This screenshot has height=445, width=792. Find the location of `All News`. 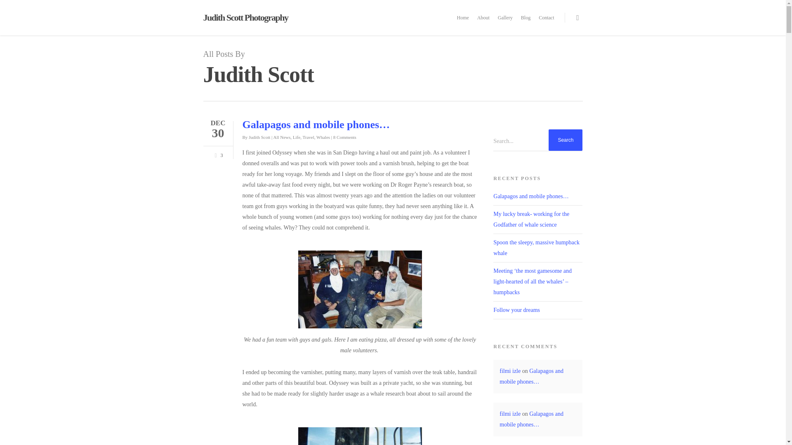

All News is located at coordinates (282, 137).